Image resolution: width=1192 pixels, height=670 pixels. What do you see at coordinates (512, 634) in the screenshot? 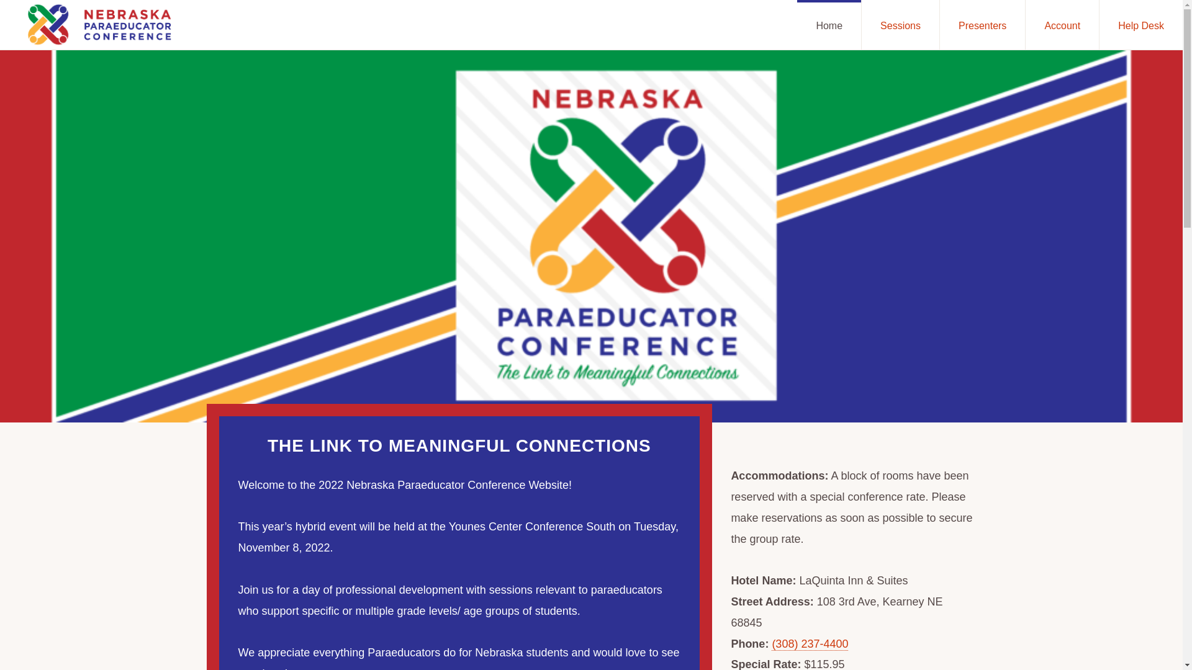
I see `ACCOUNT` at bounding box center [512, 634].